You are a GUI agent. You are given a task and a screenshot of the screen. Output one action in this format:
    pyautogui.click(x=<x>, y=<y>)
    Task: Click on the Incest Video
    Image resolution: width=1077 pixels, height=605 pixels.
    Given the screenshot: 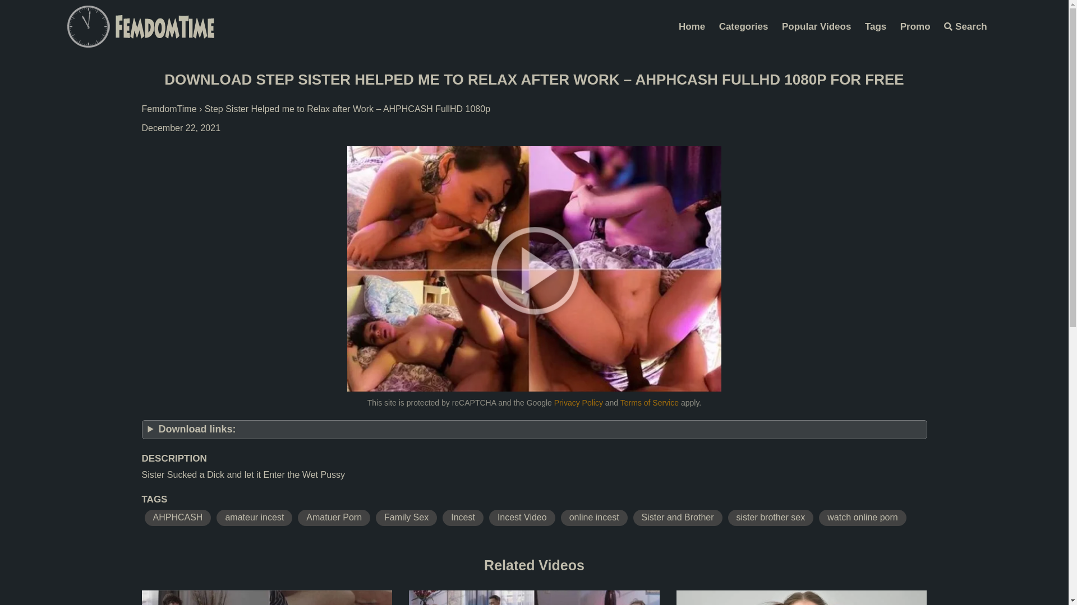 What is the action you would take?
    pyautogui.click(x=522, y=518)
    